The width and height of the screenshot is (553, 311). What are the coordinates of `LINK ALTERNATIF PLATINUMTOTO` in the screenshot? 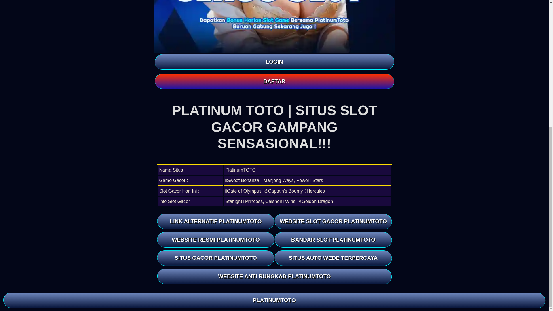 It's located at (215, 221).